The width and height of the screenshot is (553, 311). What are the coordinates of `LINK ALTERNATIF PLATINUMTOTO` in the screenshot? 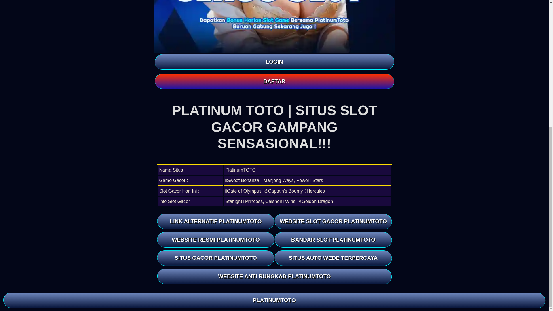 It's located at (215, 221).